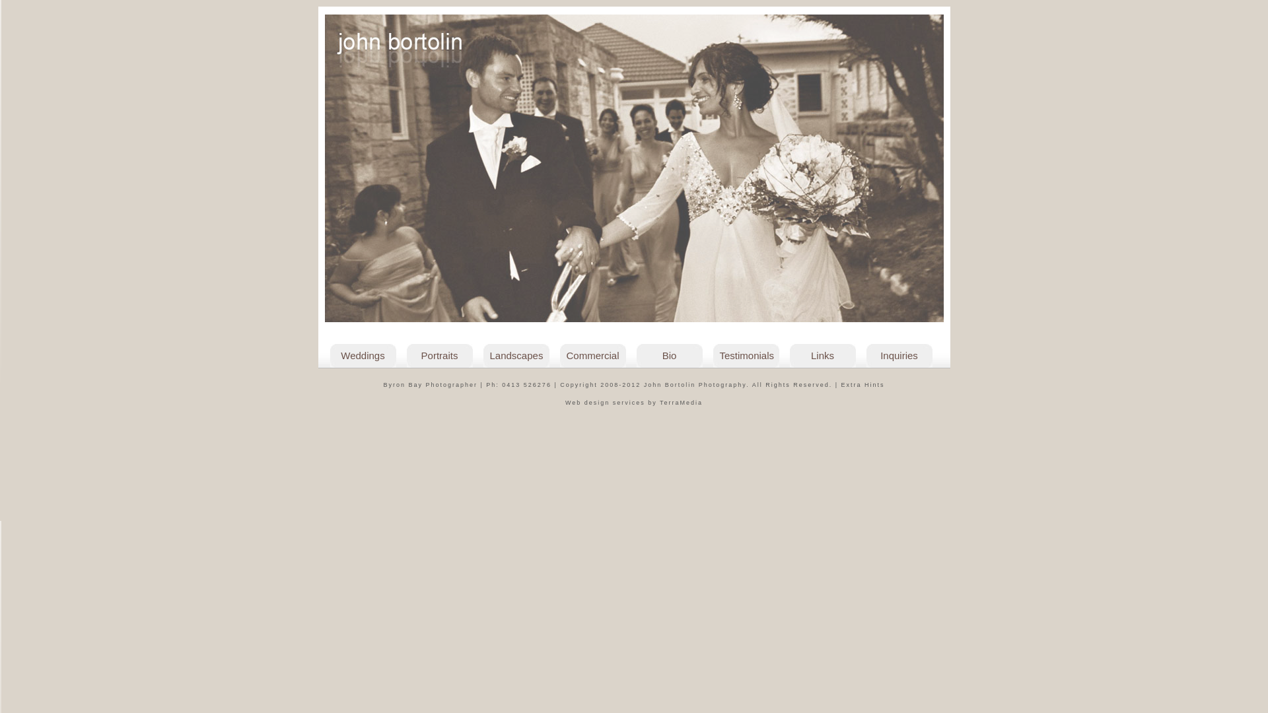 Image resolution: width=1268 pixels, height=713 pixels. What do you see at coordinates (363, 356) in the screenshot?
I see `Weddings` at bounding box center [363, 356].